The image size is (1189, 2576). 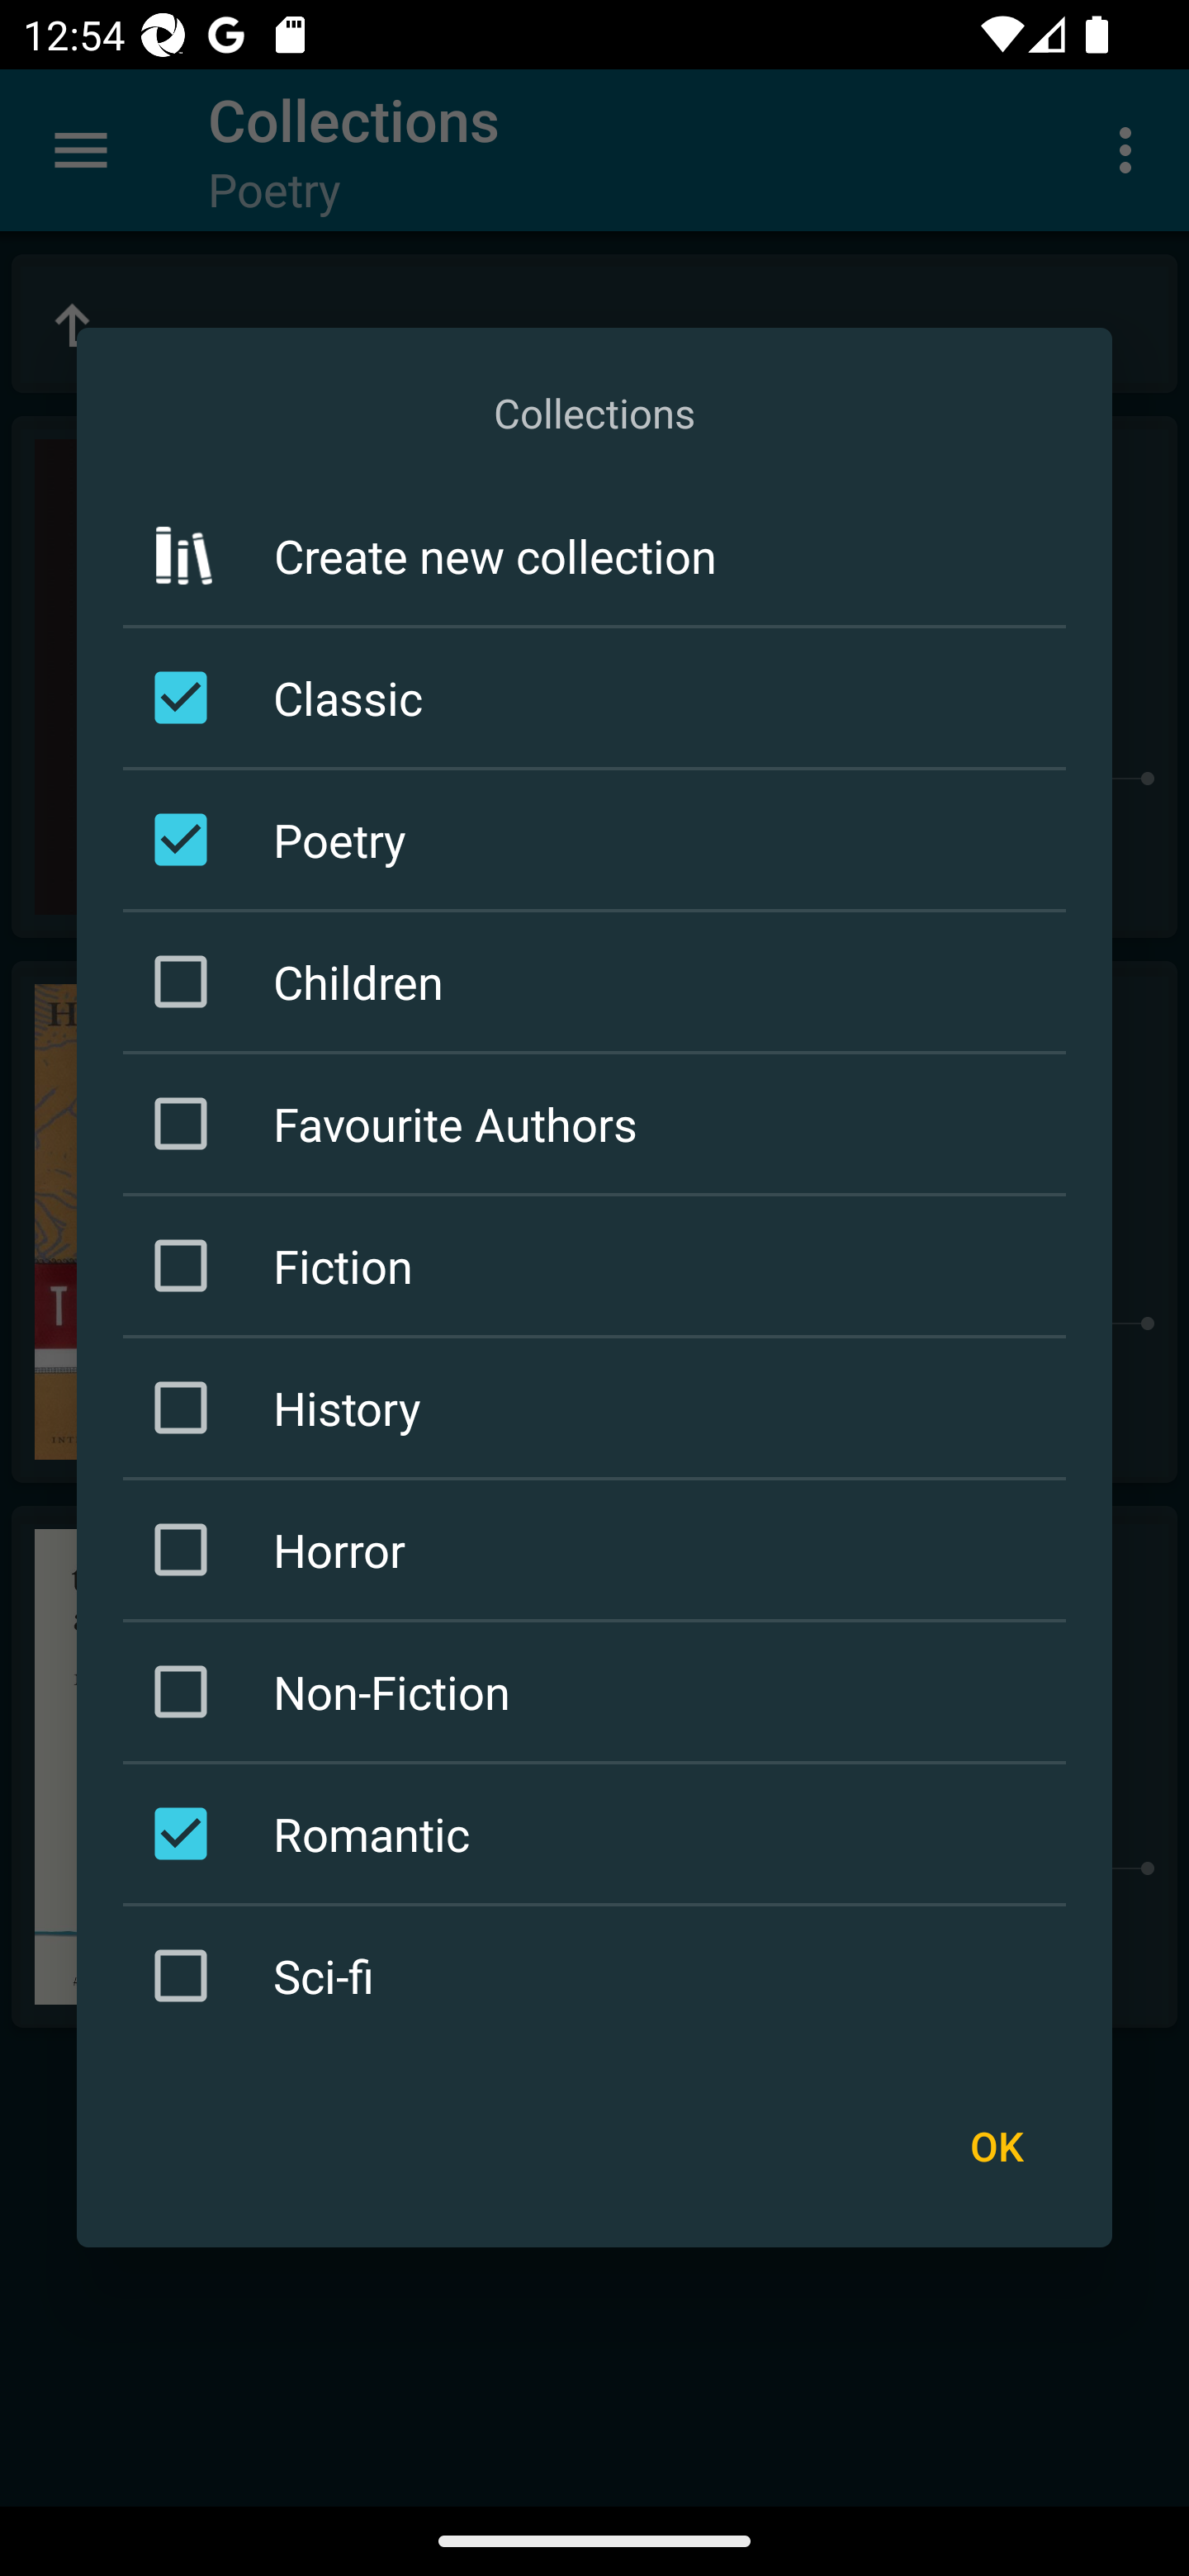 What do you see at coordinates (599, 1123) in the screenshot?
I see `Favourite Authors` at bounding box center [599, 1123].